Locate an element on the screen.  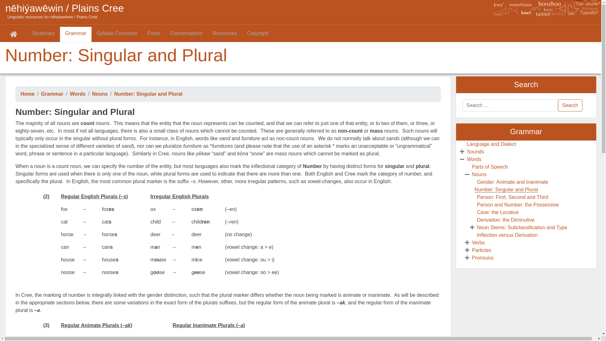
Search is located at coordinates (570, 105).